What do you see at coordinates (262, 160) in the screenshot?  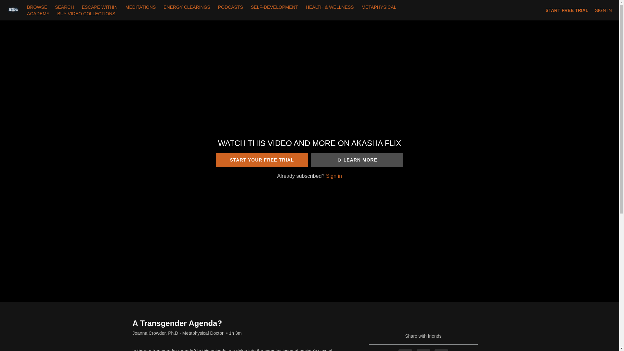 I see `START YOUR FREE TRIAL` at bounding box center [262, 160].